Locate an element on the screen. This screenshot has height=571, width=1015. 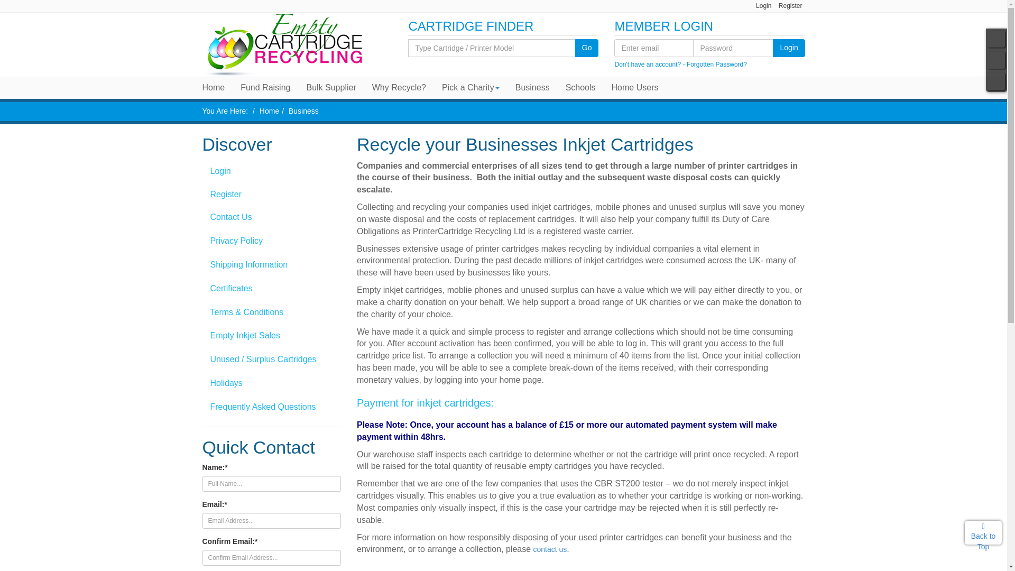
contact us is located at coordinates (550, 549).